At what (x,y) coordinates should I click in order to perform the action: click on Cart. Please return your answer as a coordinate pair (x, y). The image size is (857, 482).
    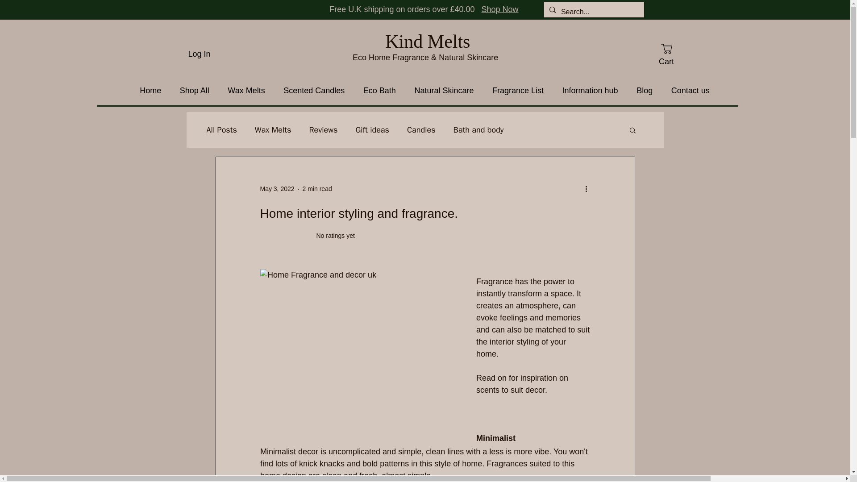
    Looking at the image, I should click on (666, 54).